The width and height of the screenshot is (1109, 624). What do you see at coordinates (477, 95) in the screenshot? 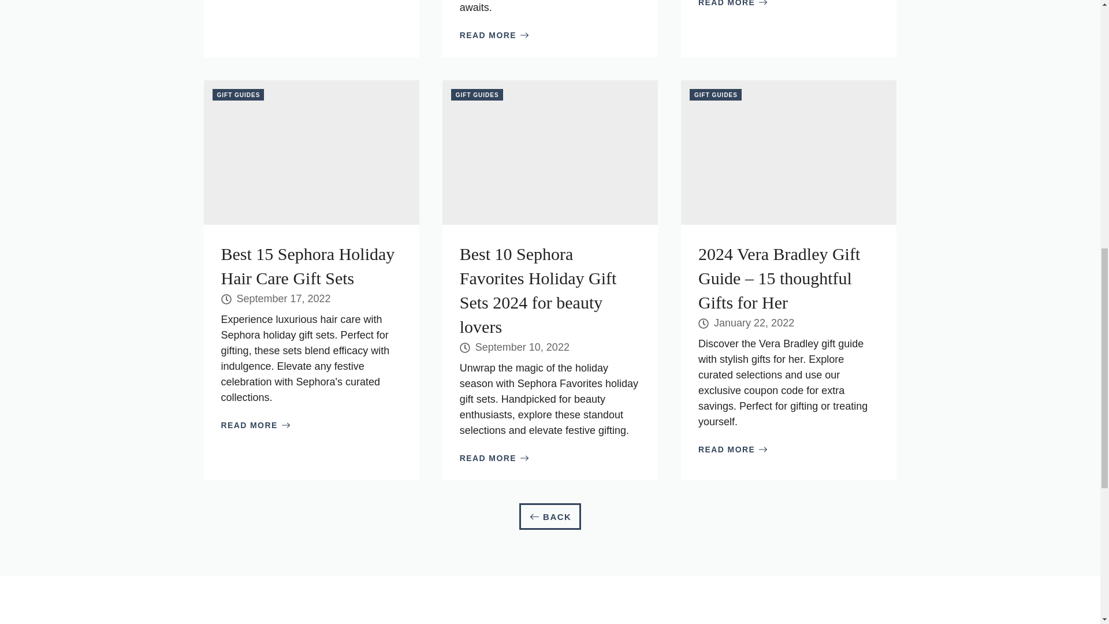
I see `GIFT GUIDES` at bounding box center [477, 95].